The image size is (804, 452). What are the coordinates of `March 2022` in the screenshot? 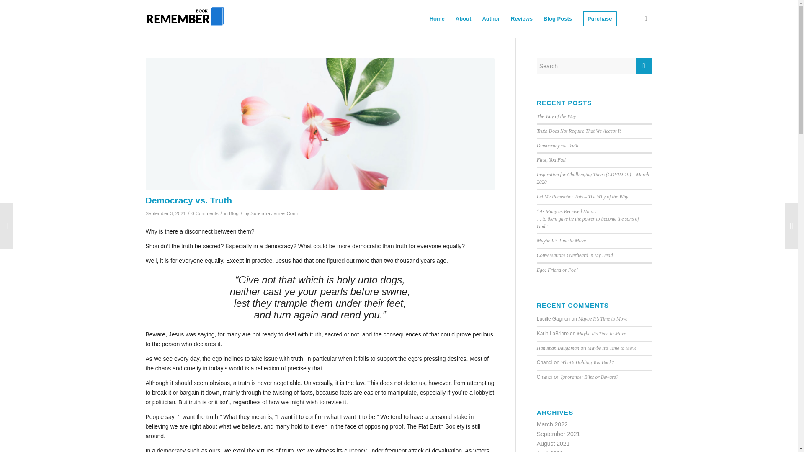 It's located at (552, 424).